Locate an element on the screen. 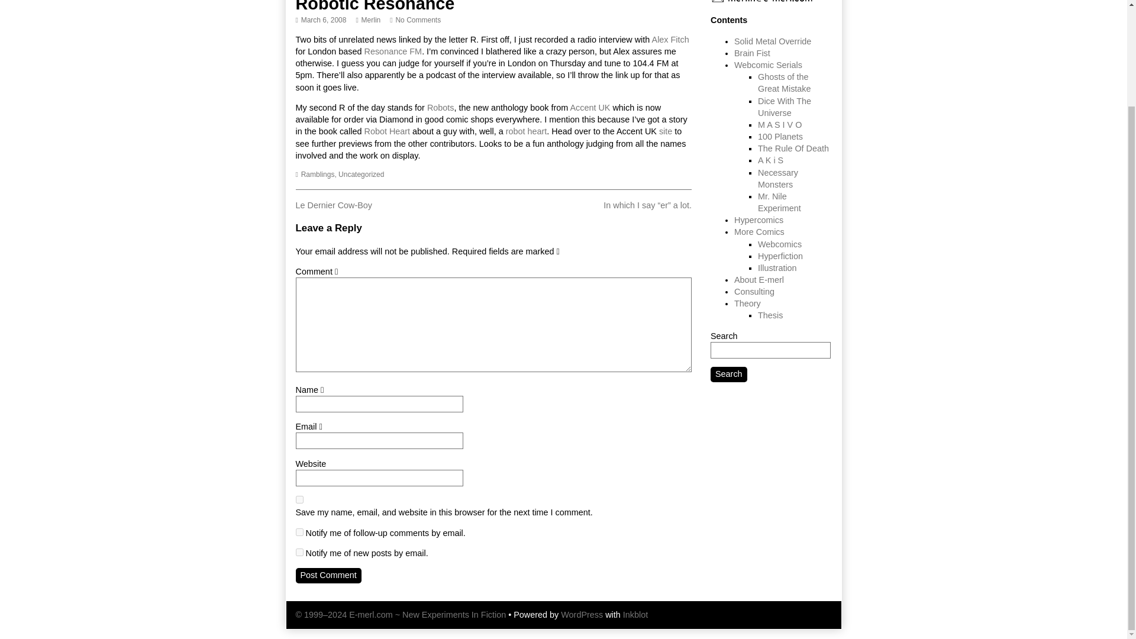 This screenshot has width=1136, height=639. Accent UK is located at coordinates (334, 205).